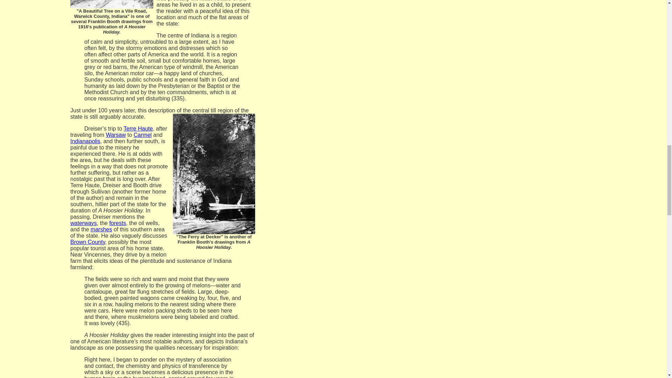 Image resolution: width=672 pixels, height=378 pixels. What do you see at coordinates (143, 135) in the screenshot?
I see `Carmel` at bounding box center [143, 135].